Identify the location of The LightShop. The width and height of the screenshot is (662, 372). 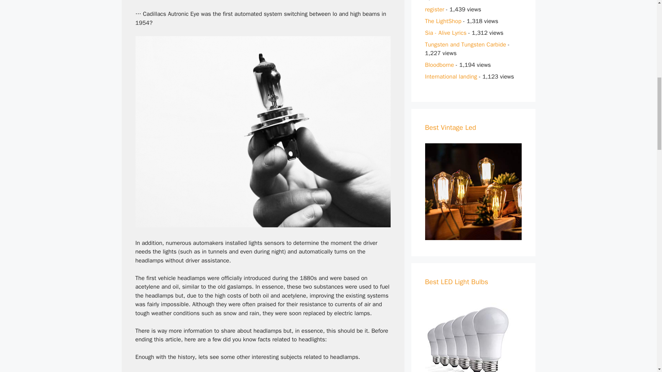
(443, 21).